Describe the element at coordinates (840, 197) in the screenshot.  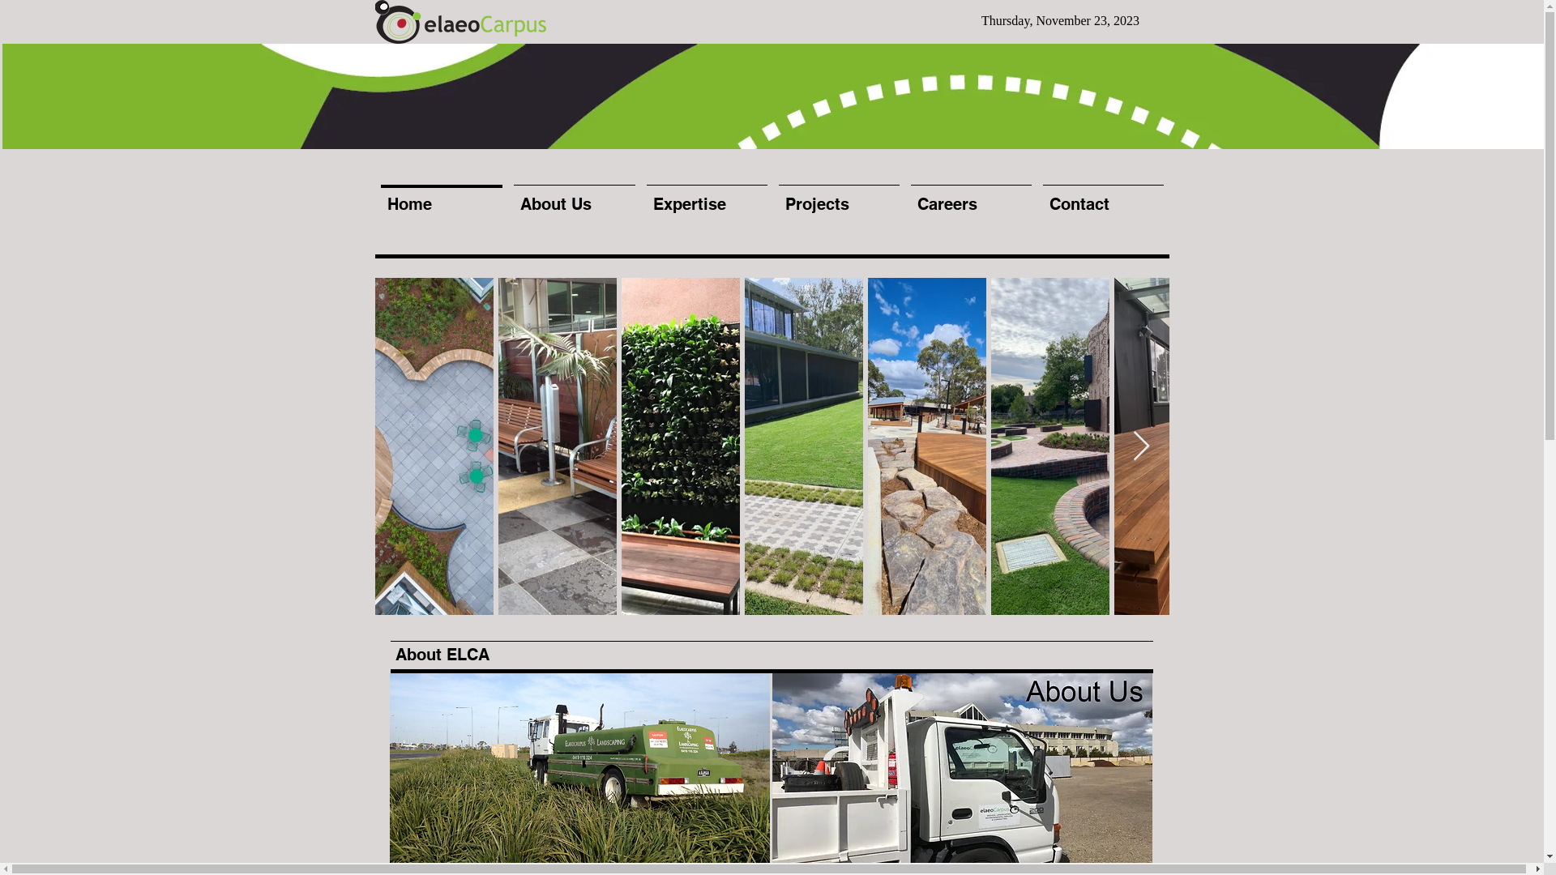
I see `Projects` at that location.